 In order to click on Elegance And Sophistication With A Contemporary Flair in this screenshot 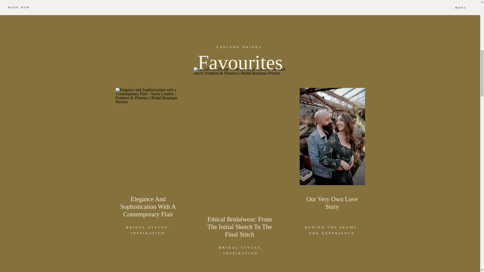, I will do `click(148, 207)`.